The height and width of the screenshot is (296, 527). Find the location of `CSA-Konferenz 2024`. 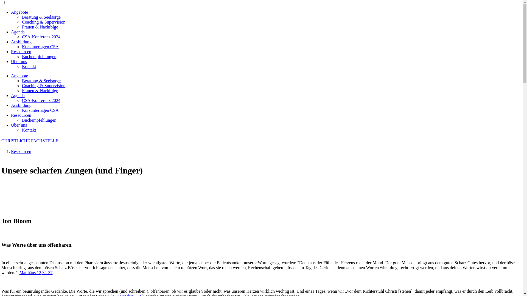

CSA-Konferenz 2024 is located at coordinates (41, 37).